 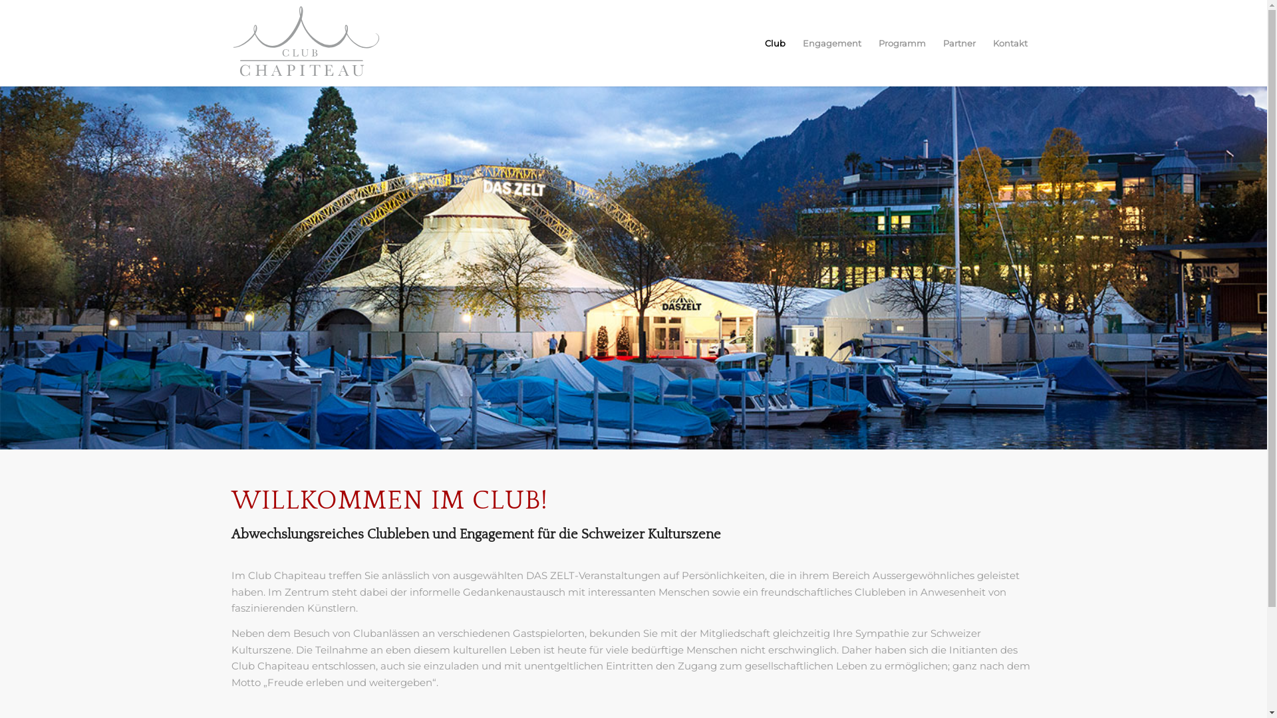 What do you see at coordinates (832, 43) in the screenshot?
I see `Engagement` at bounding box center [832, 43].